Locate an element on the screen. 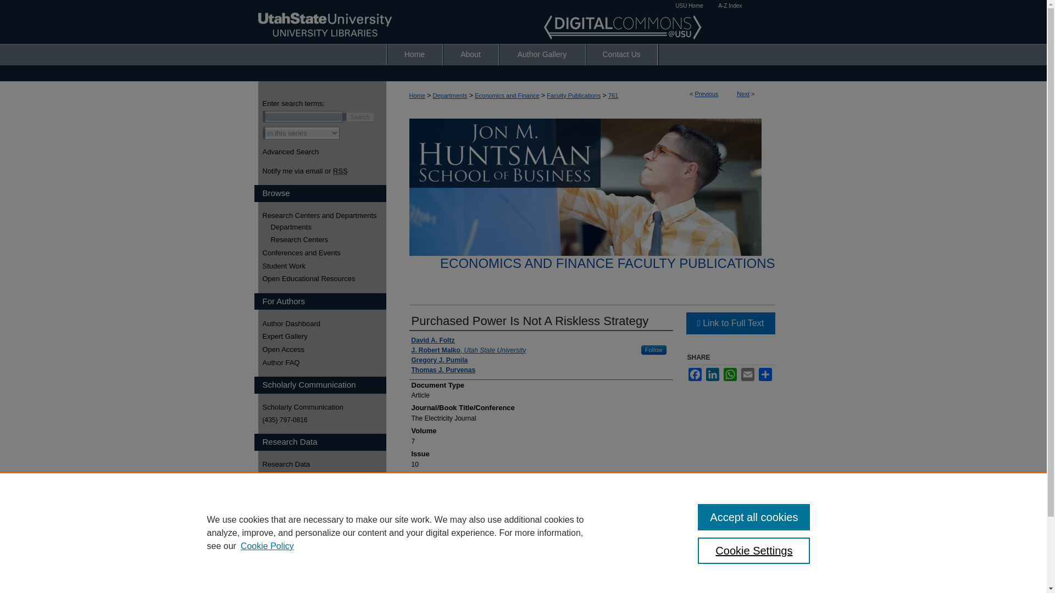  Faculty Publications is located at coordinates (573, 96).